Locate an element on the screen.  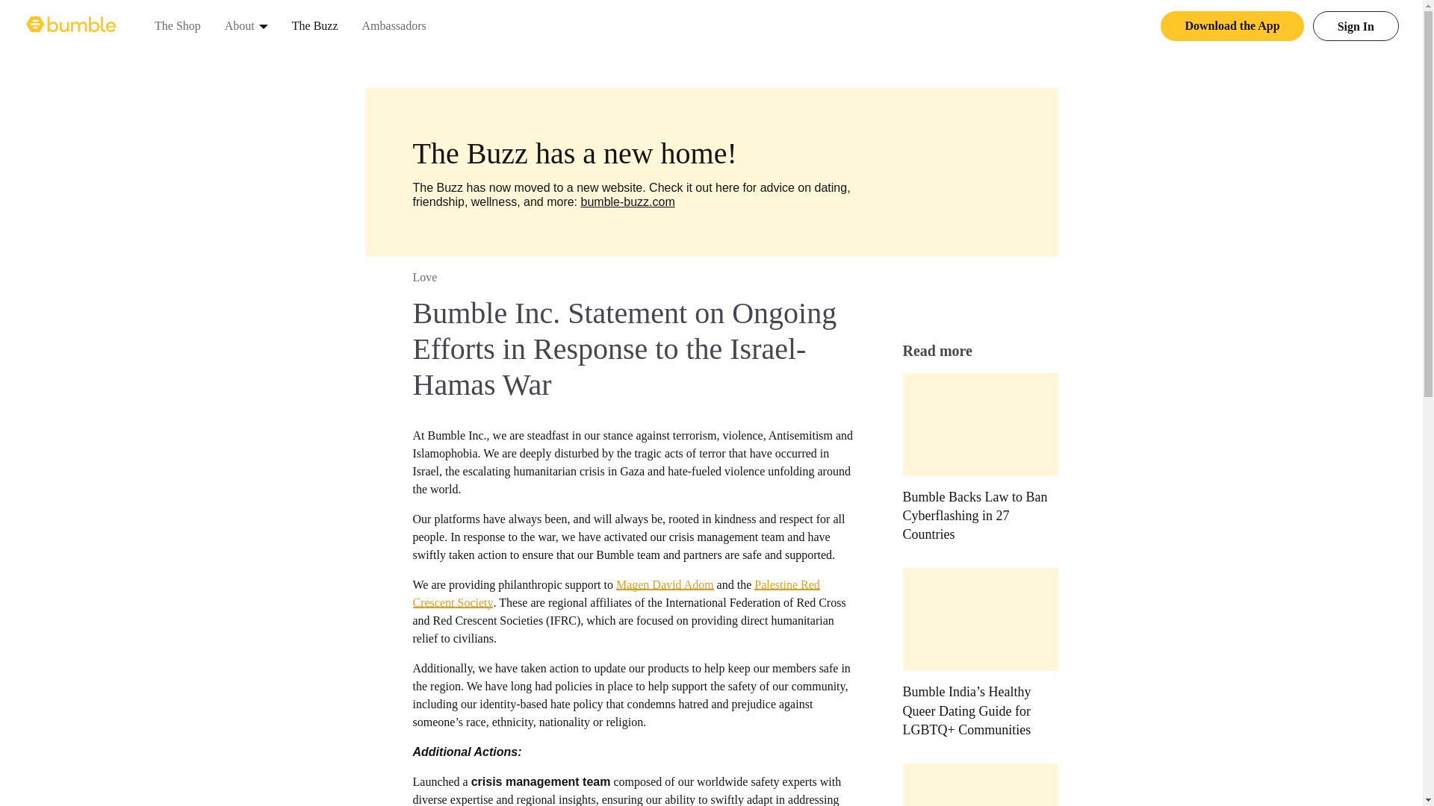
The Shop is located at coordinates (178, 25).